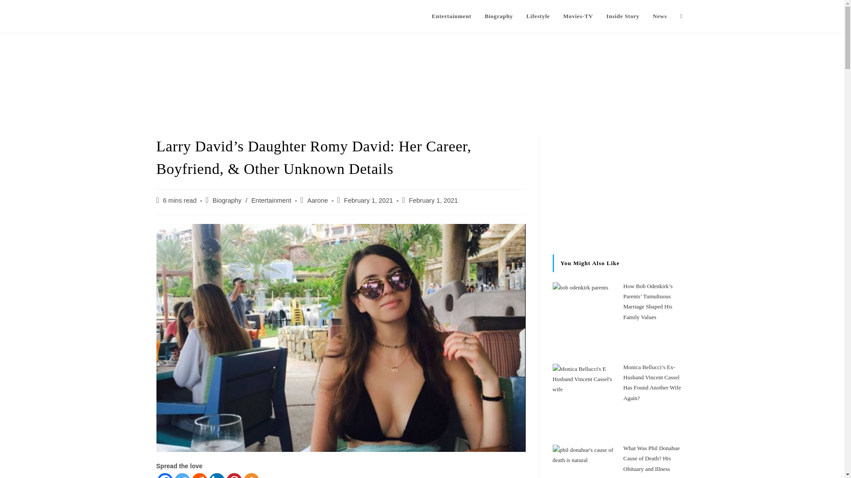 Image resolution: width=851 pixels, height=478 pixels. I want to click on Inside Story, so click(623, 16).